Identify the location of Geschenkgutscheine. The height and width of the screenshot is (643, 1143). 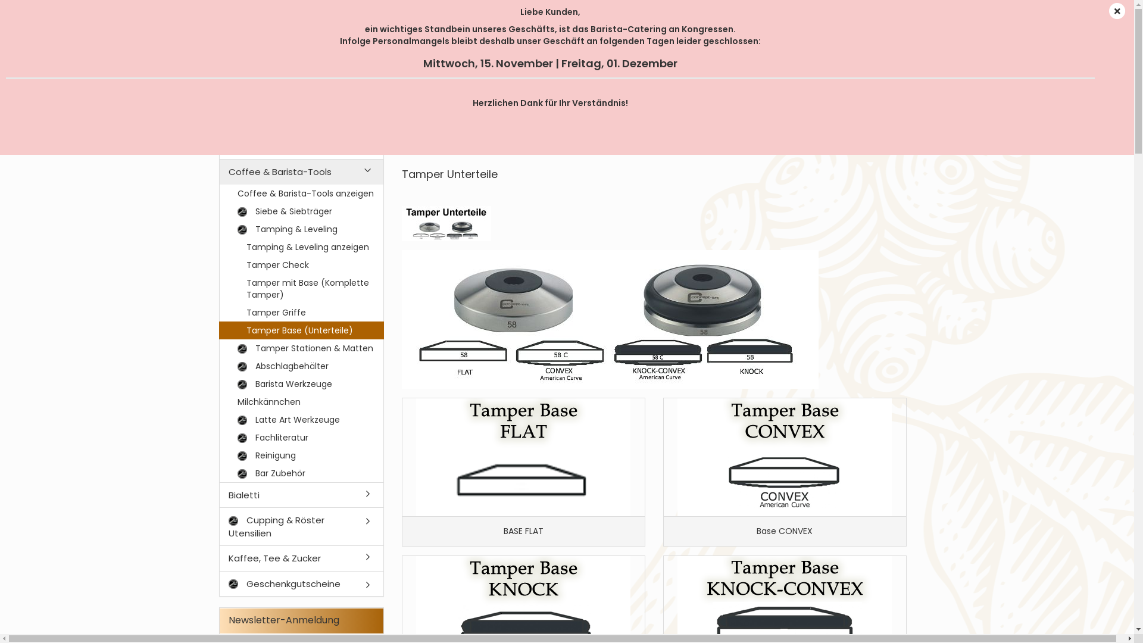
(301, 583).